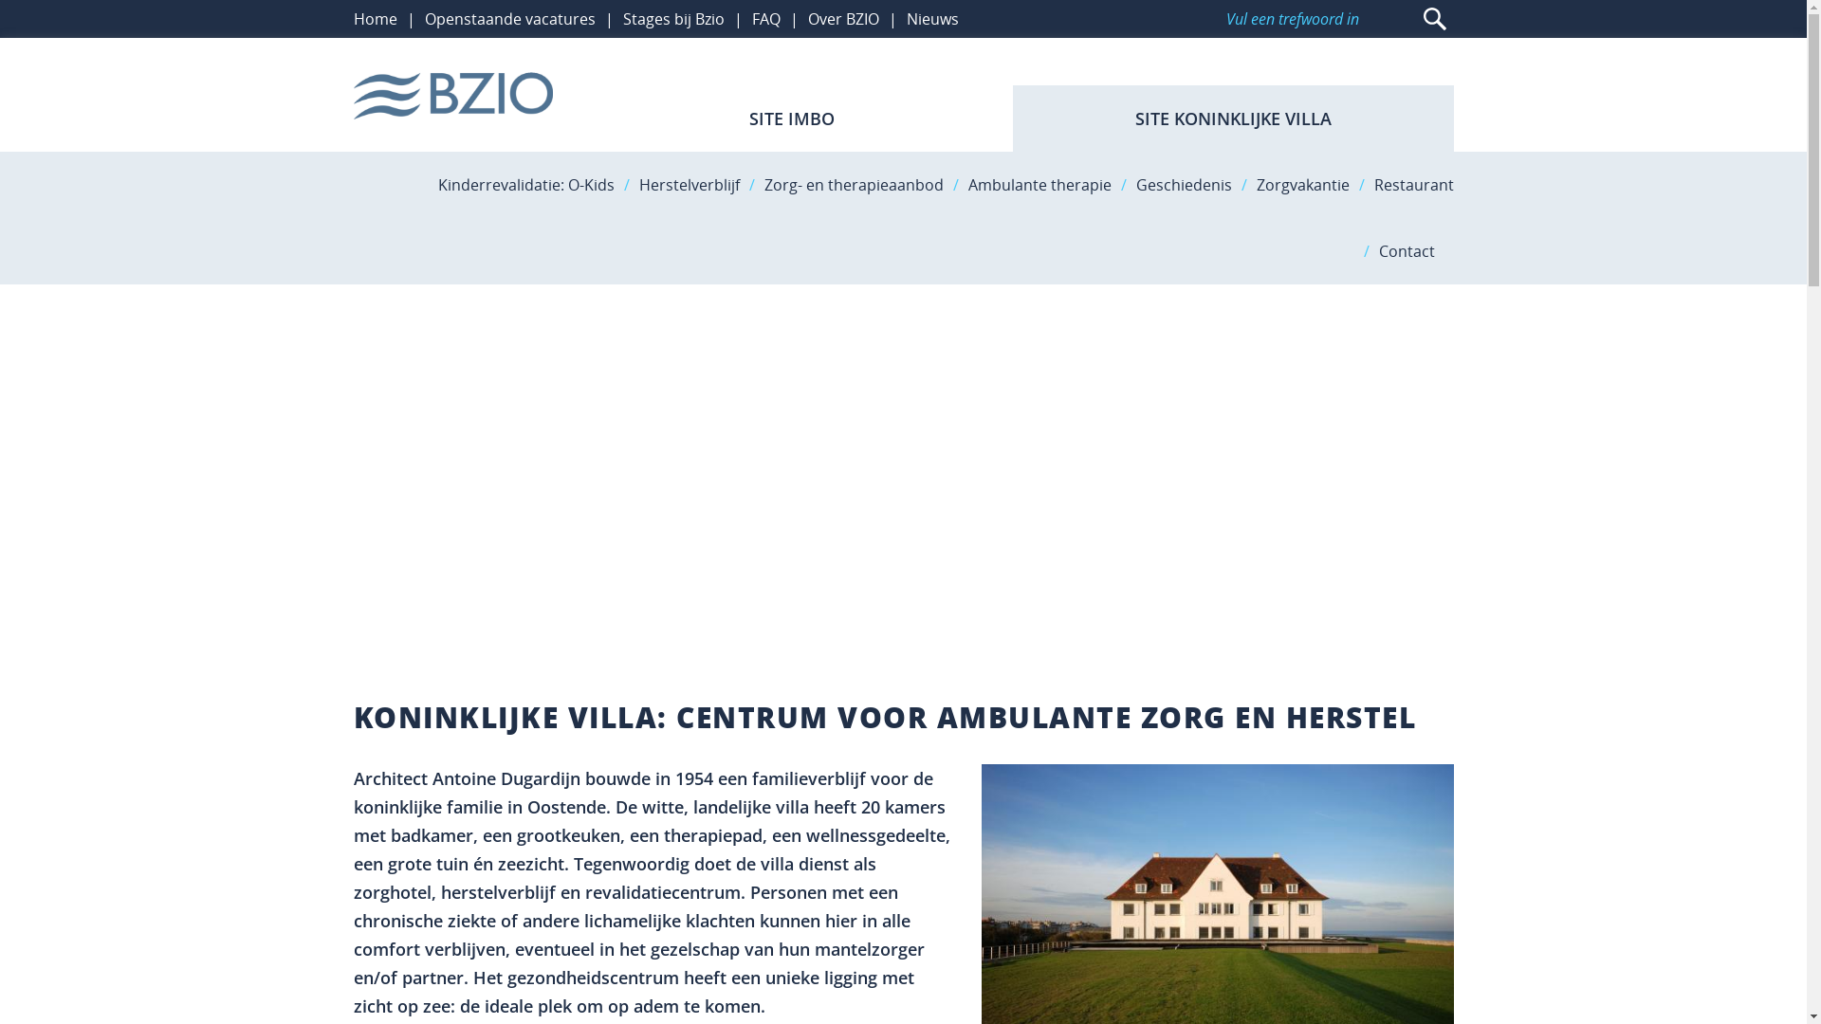  I want to click on Geschiedenis, so click(1184, 185).